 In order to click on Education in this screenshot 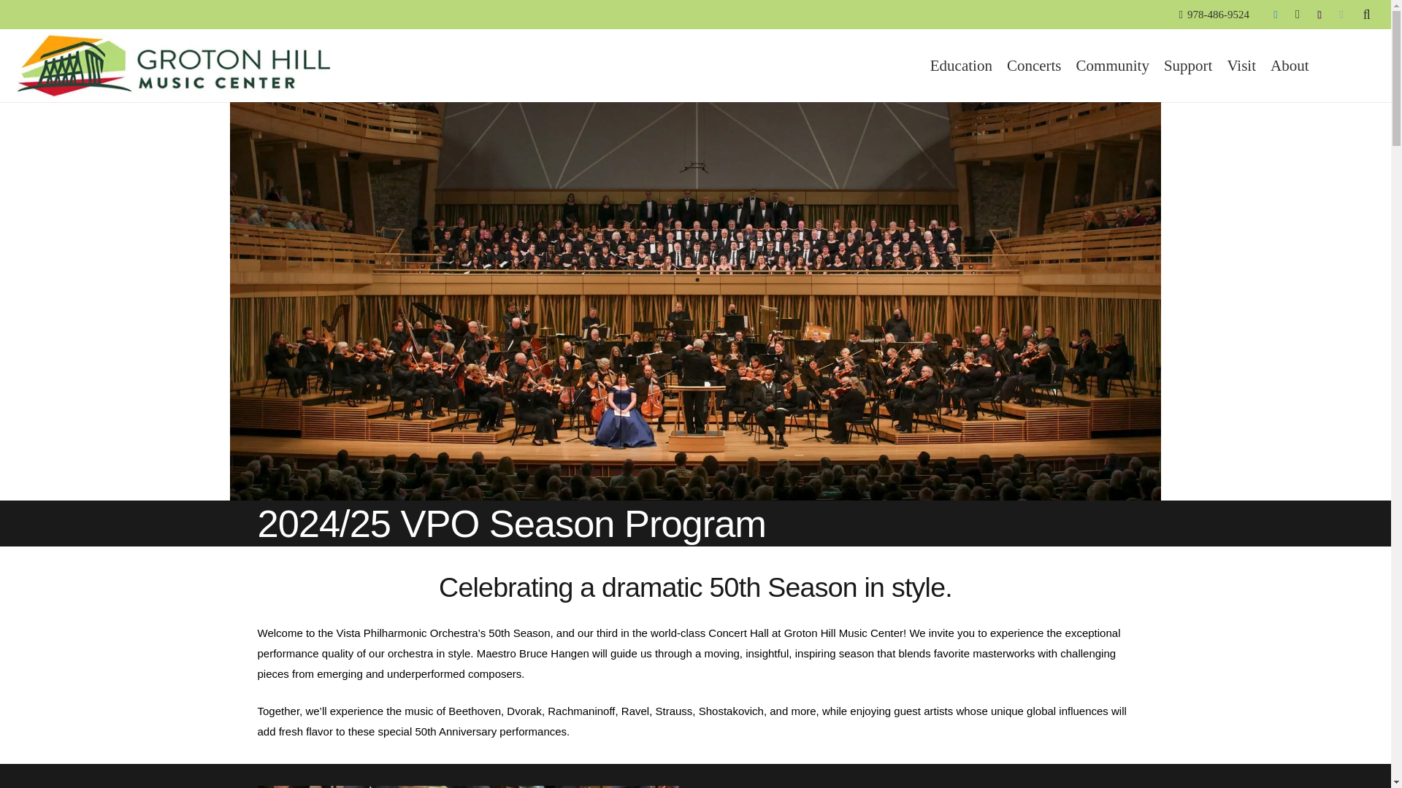, I will do `click(961, 66)`.